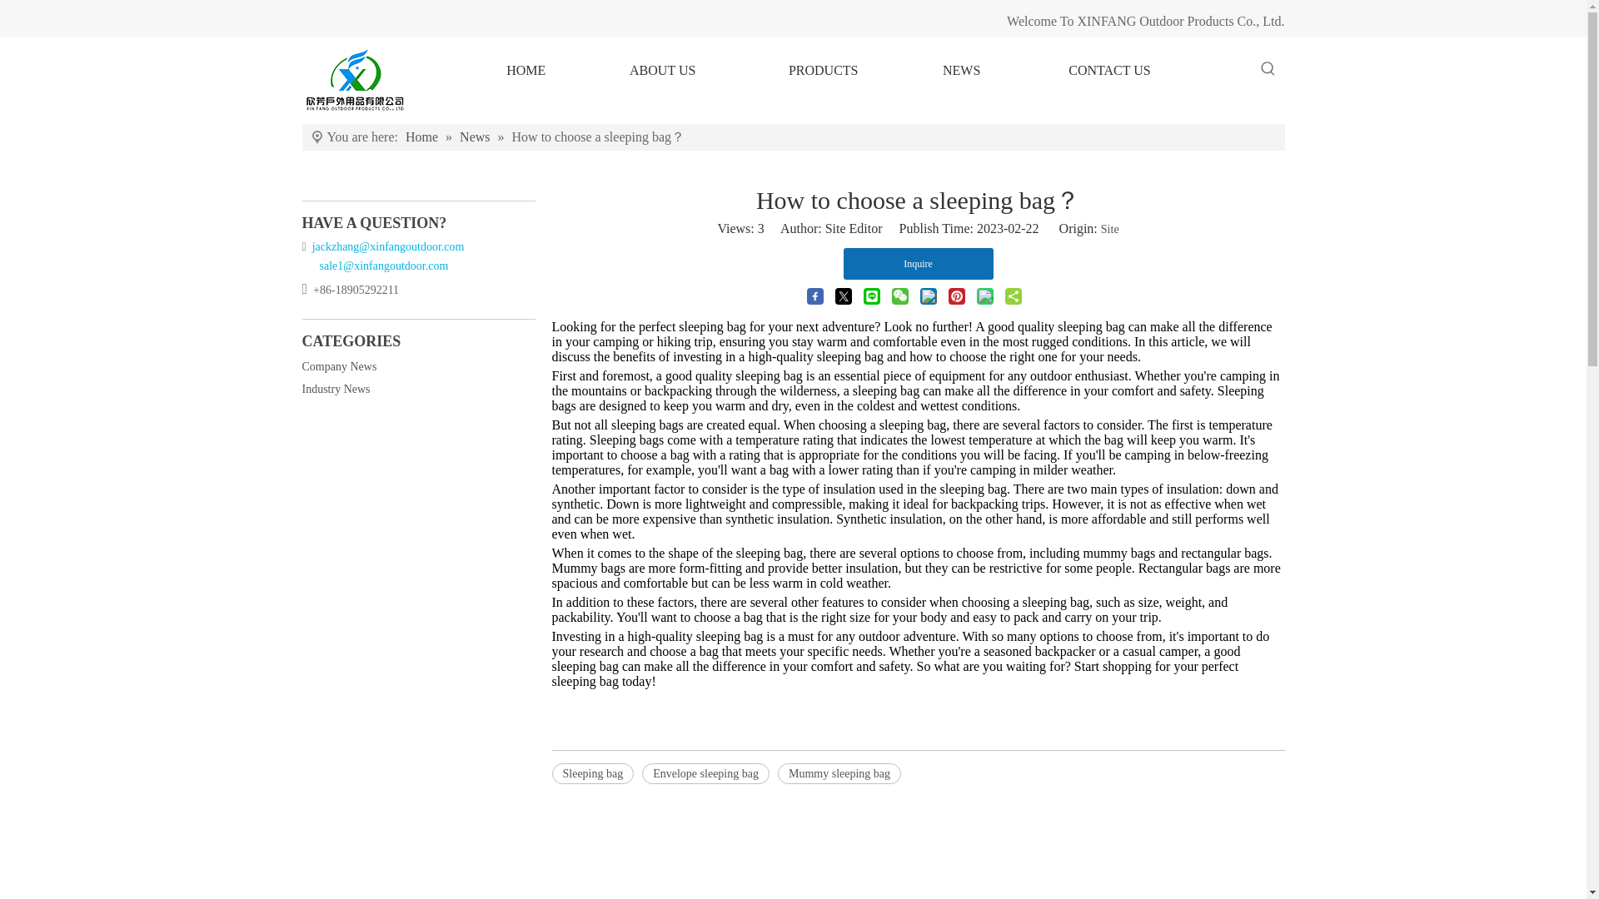 This screenshot has height=899, width=1599. I want to click on HOME, so click(525, 70).